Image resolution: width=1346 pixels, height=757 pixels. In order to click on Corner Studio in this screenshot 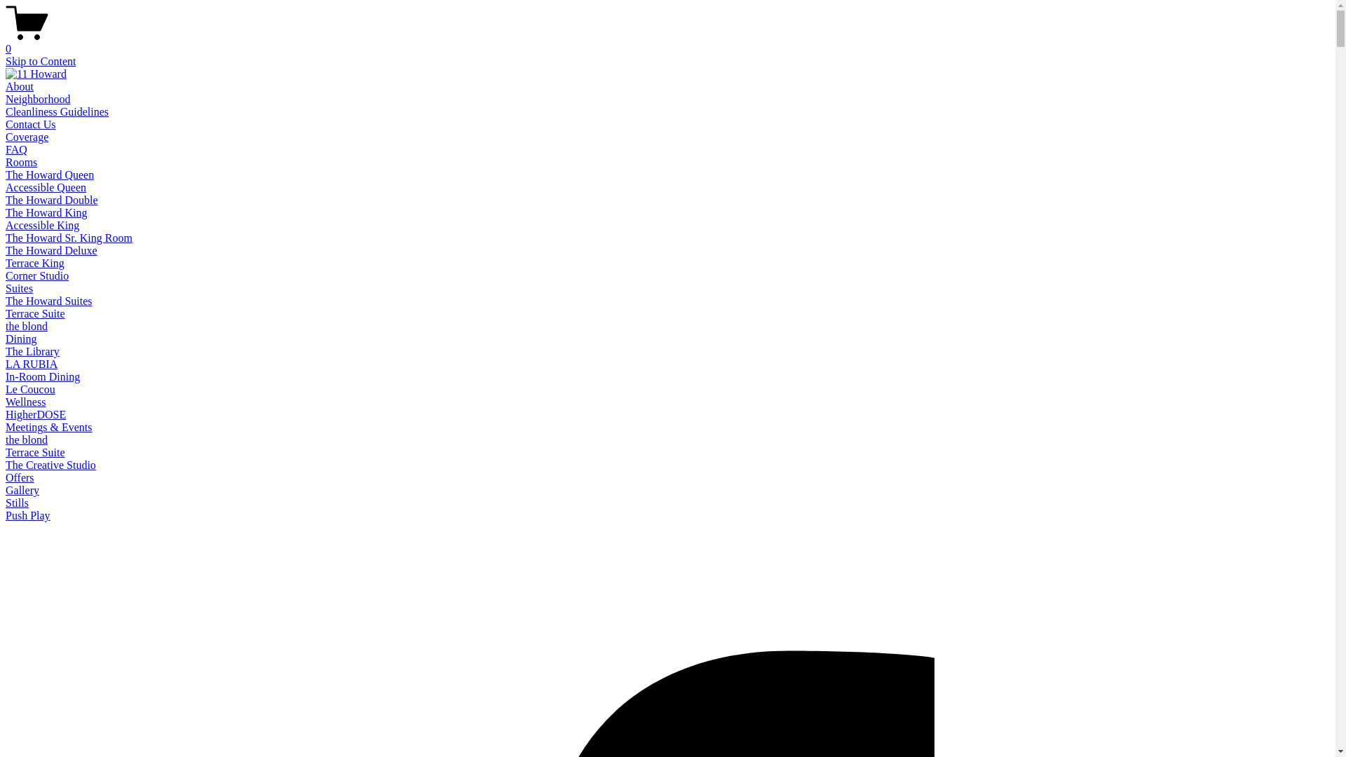, I will do `click(37, 275)`.